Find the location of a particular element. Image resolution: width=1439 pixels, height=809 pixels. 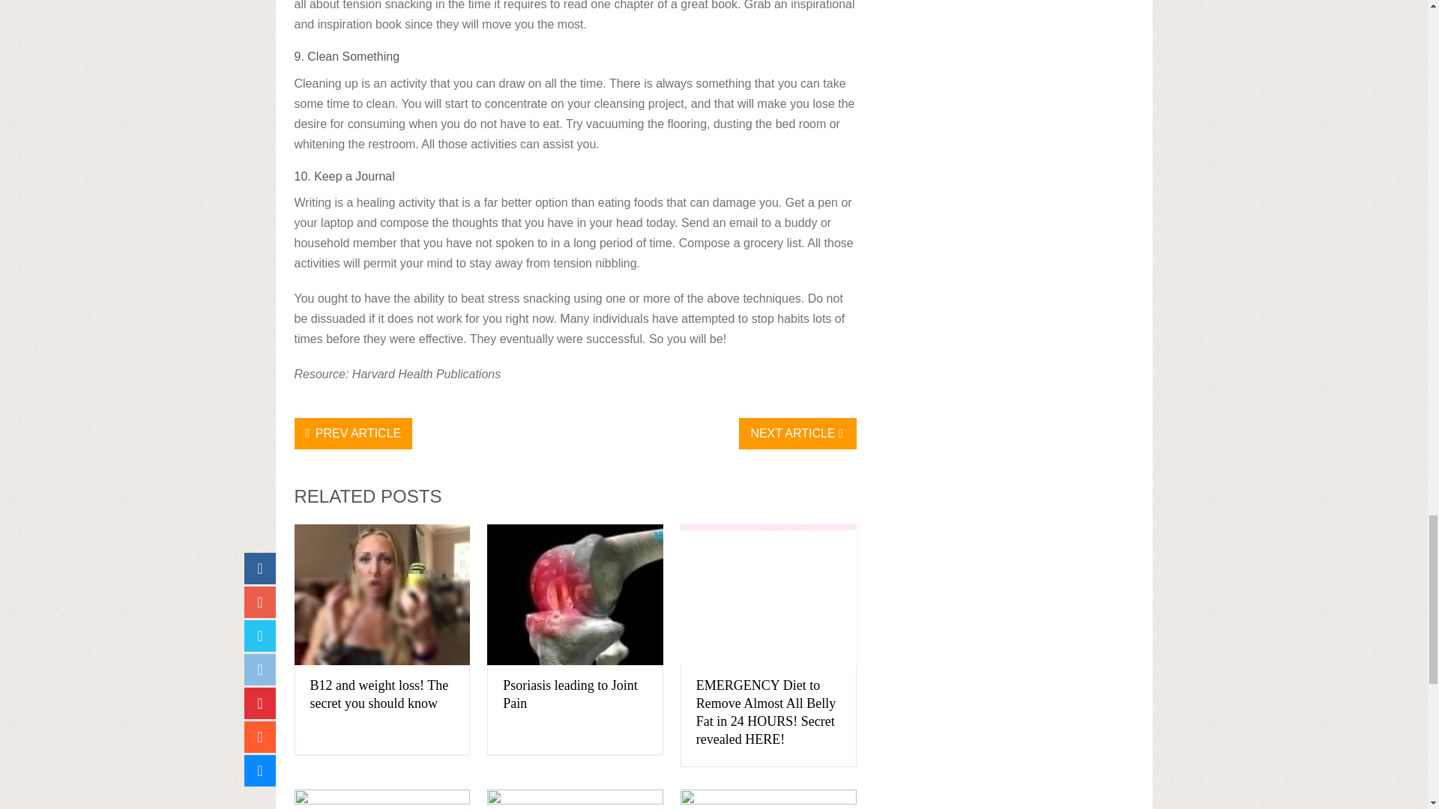

B12 and weight loss! The secret you should know is located at coordinates (379, 694).